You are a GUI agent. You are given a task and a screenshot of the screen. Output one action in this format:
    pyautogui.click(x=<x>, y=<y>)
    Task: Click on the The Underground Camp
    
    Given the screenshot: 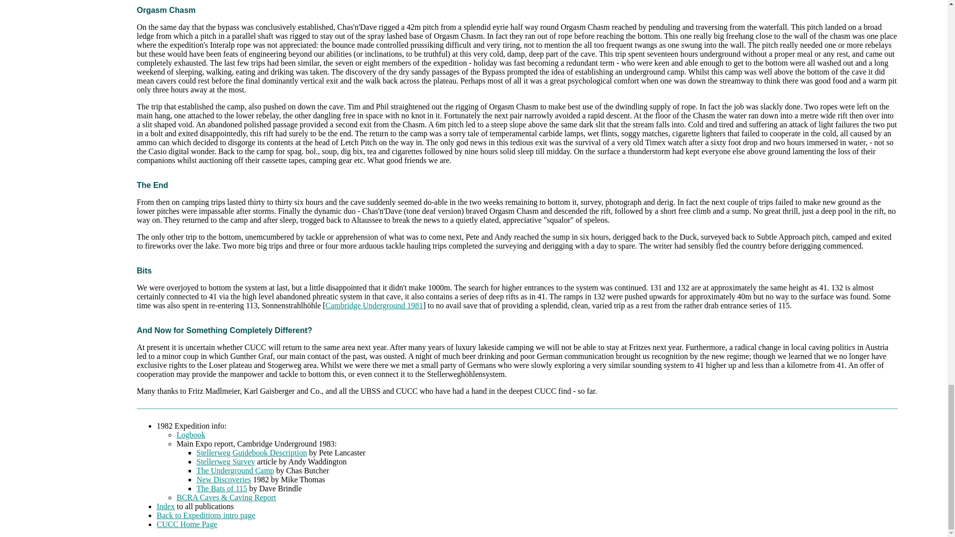 What is the action you would take?
    pyautogui.click(x=235, y=470)
    